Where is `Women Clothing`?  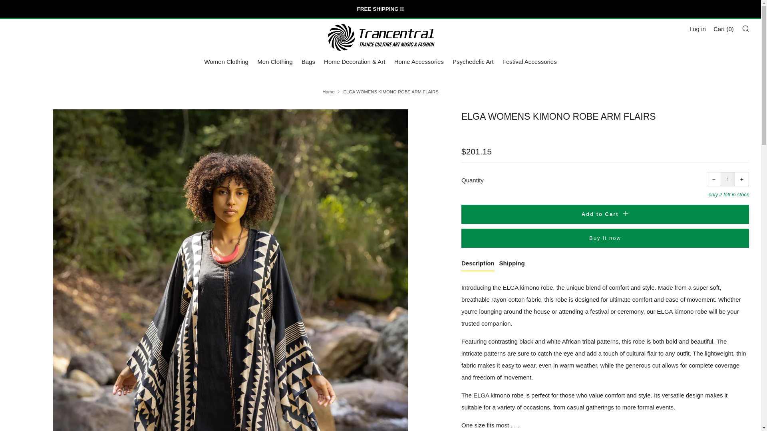
Women Clothing is located at coordinates (226, 61).